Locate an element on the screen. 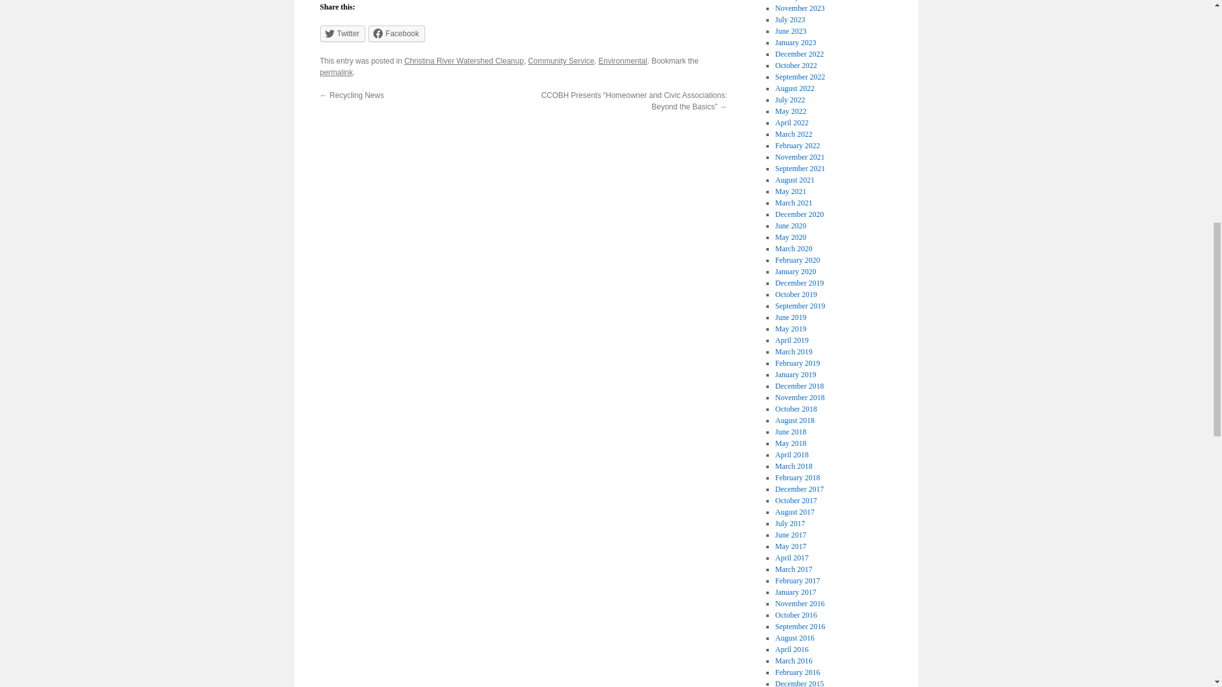 This screenshot has width=1222, height=687. Permalink to Christina River Watershed Cleanup Results is located at coordinates (336, 72).